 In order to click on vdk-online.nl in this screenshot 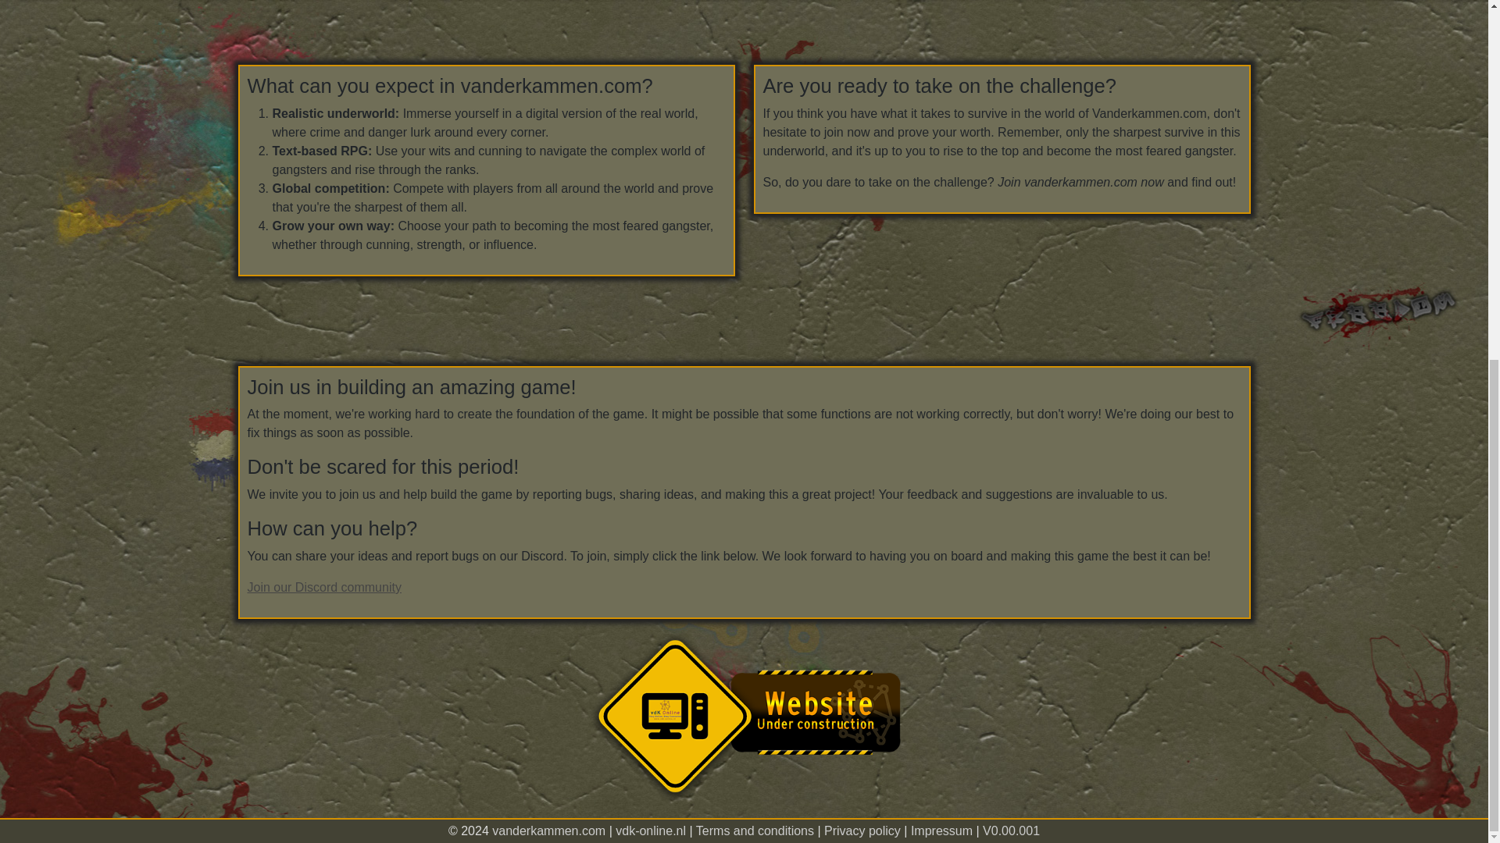, I will do `click(650, 208)`.